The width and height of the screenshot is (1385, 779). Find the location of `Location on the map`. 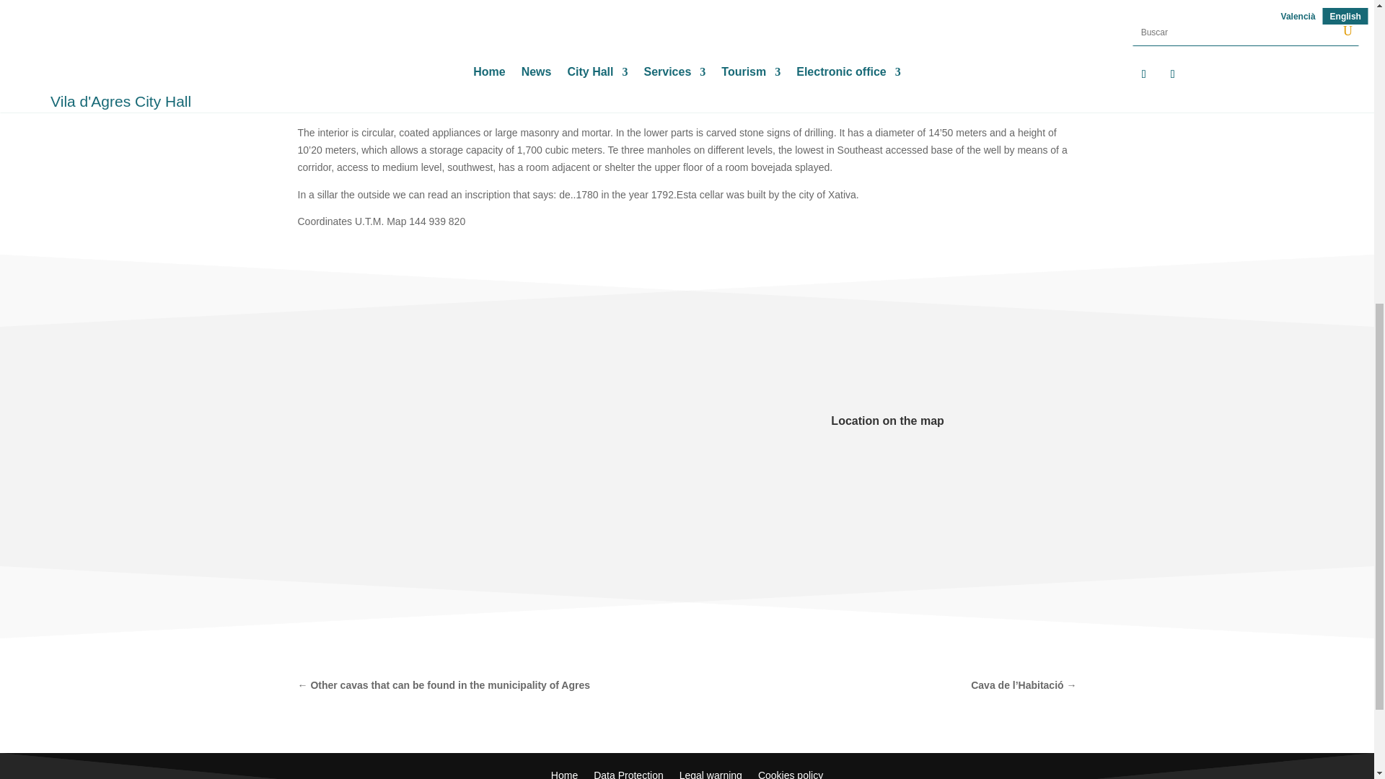

Location on the map is located at coordinates (887, 420).